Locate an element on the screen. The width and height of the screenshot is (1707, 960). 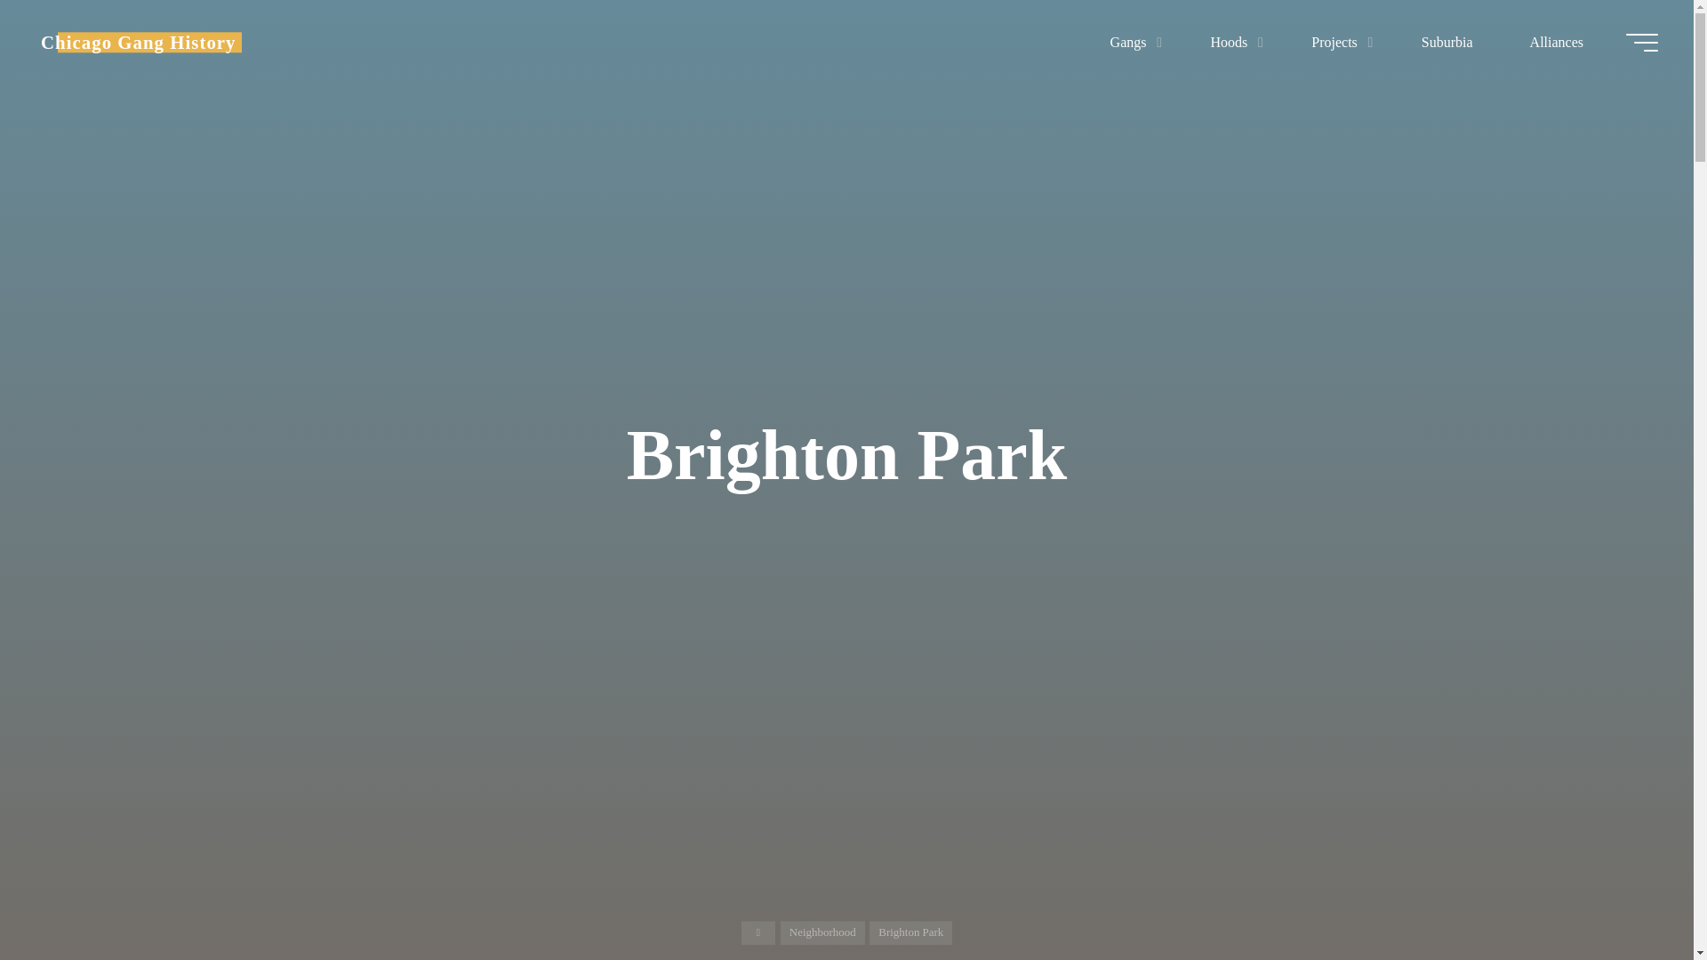
Chicago Gang History is located at coordinates (139, 42).